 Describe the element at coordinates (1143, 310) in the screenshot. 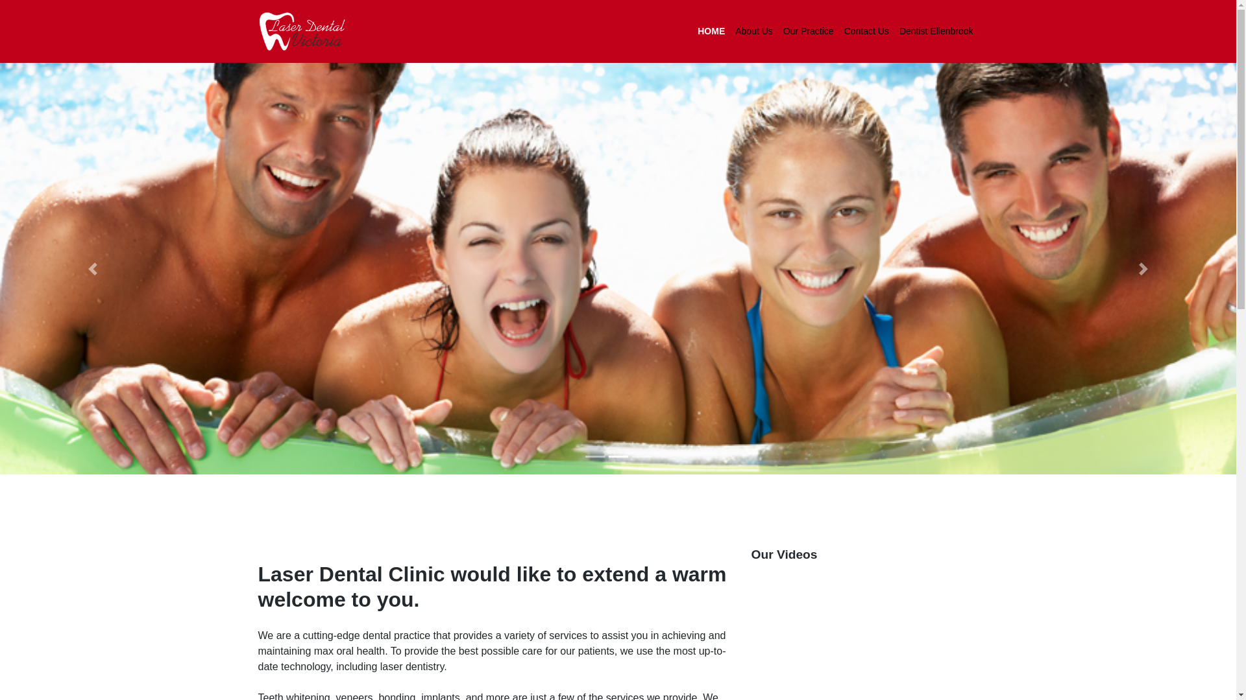

I see `Next` at that location.